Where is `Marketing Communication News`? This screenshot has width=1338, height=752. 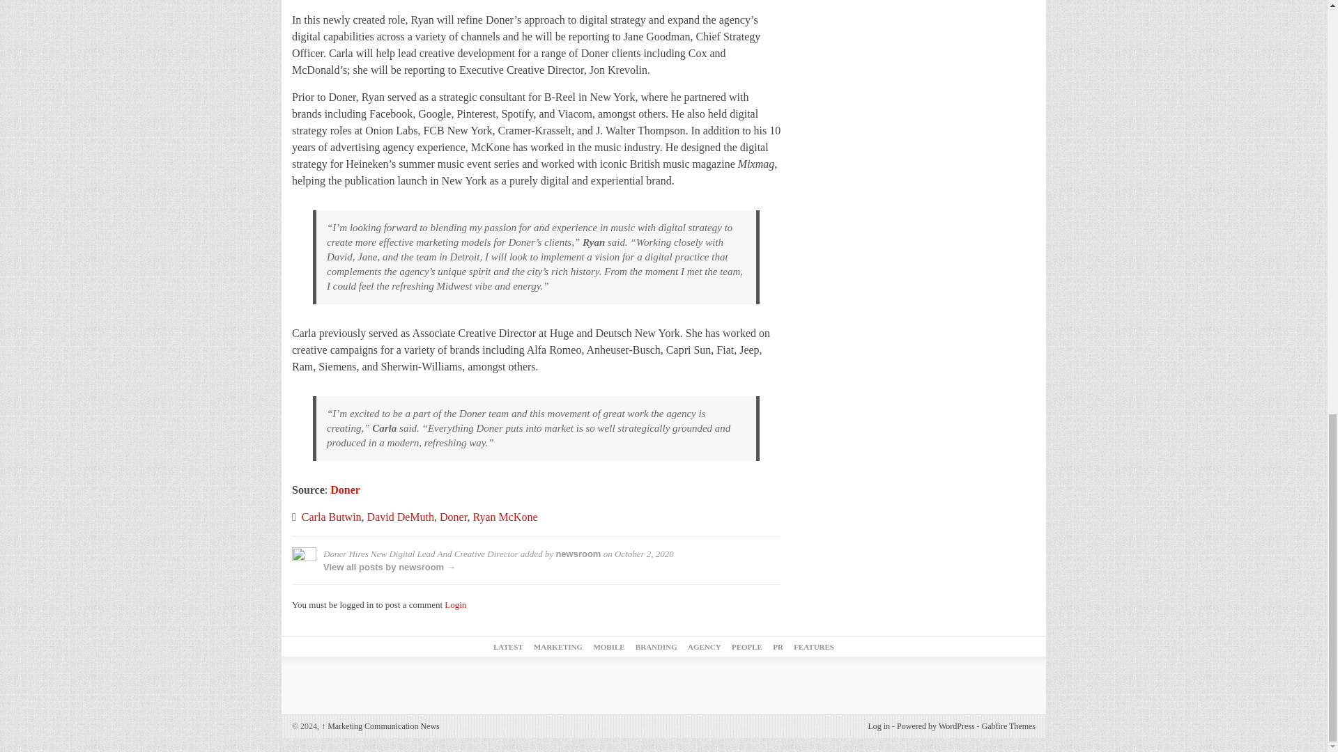
Marketing Communication News is located at coordinates (380, 726).